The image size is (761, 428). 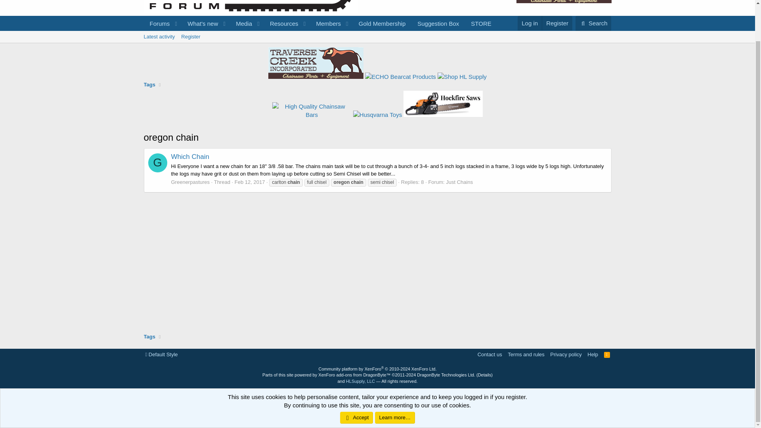 I want to click on Register, so click(x=557, y=23).